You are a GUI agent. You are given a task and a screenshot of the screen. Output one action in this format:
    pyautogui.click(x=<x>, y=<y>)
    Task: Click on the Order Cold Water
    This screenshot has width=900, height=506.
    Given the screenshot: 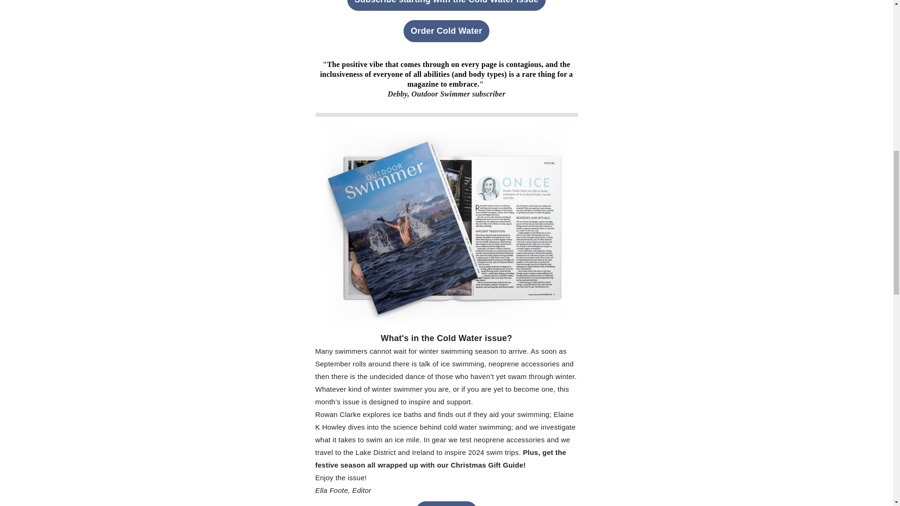 What is the action you would take?
    pyautogui.click(x=446, y=31)
    